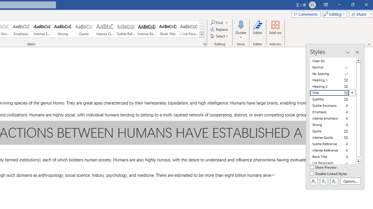  What do you see at coordinates (333, 93) in the screenshot?
I see `Title` at bounding box center [333, 93].